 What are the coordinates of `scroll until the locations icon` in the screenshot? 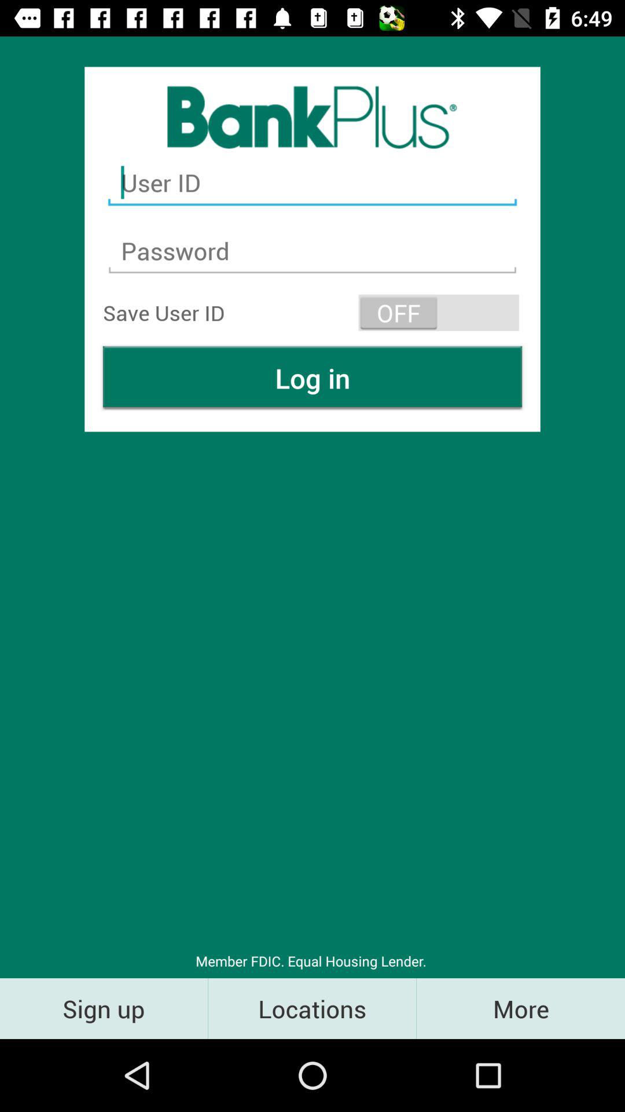 It's located at (312, 1008).